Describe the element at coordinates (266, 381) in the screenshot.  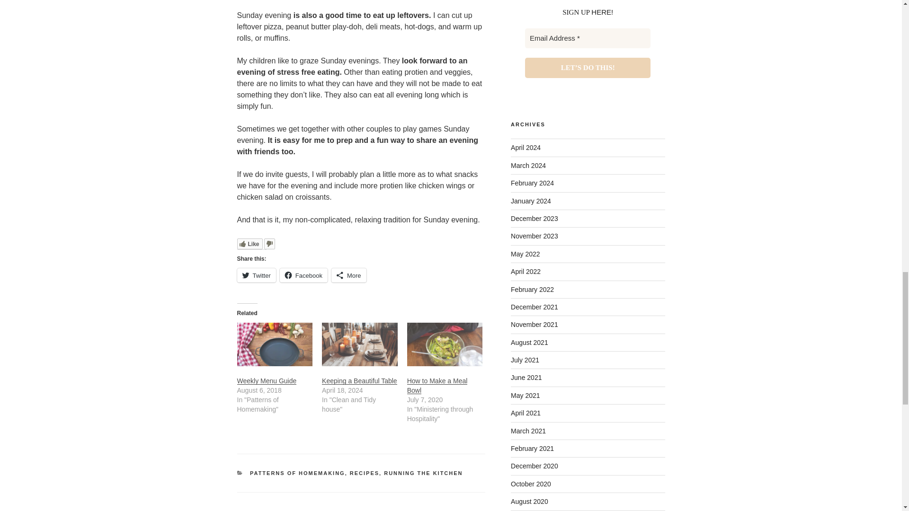
I see `Weekly Menu Guide` at that location.